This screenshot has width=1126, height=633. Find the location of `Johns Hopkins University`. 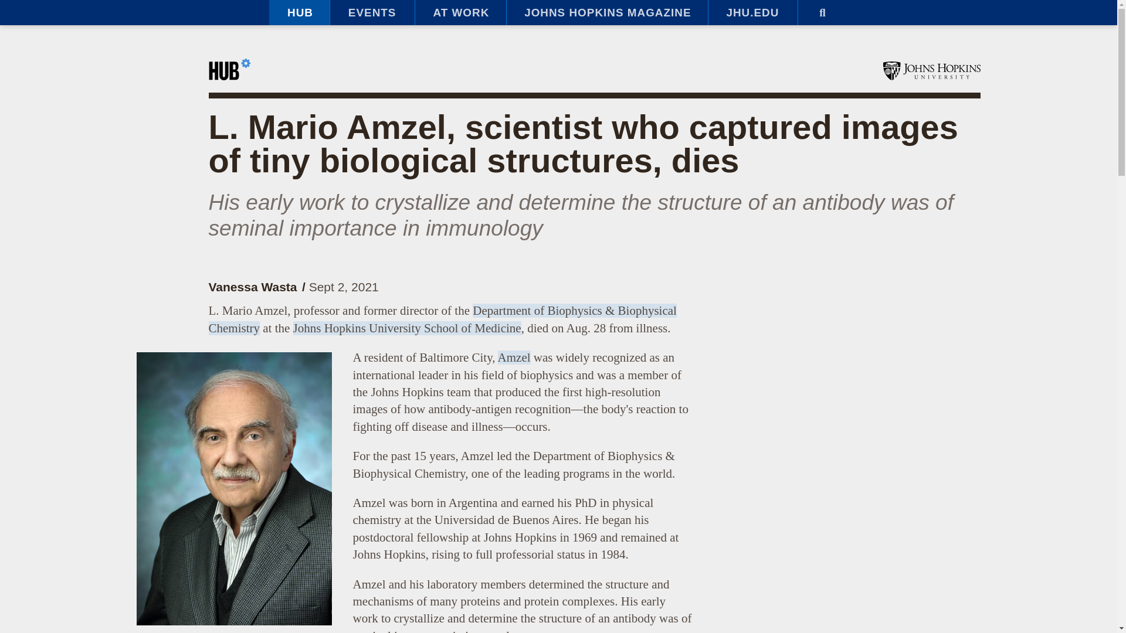

Johns Hopkins University is located at coordinates (931, 70).